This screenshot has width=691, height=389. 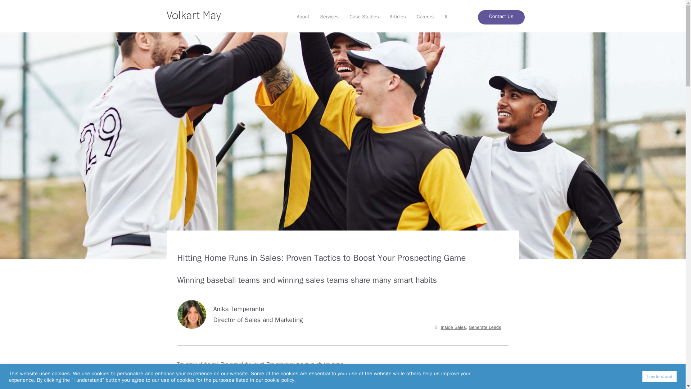 What do you see at coordinates (501, 17) in the screenshot?
I see `Contact Us` at bounding box center [501, 17].